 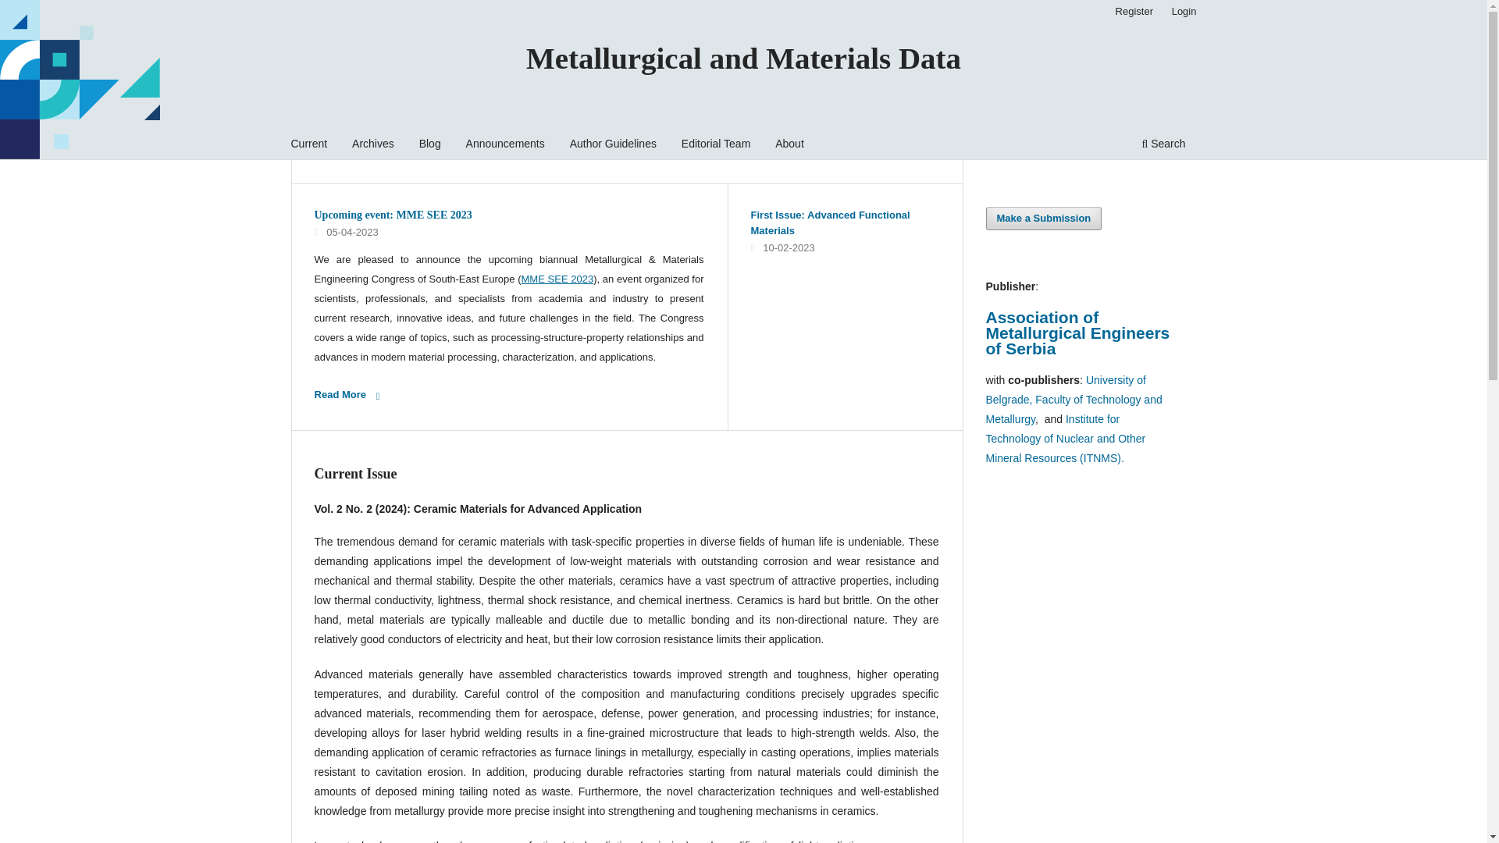 What do you see at coordinates (830, 222) in the screenshot?
I see `First Issue: Advanced Functional Materials` at bounding box center [830, 222].